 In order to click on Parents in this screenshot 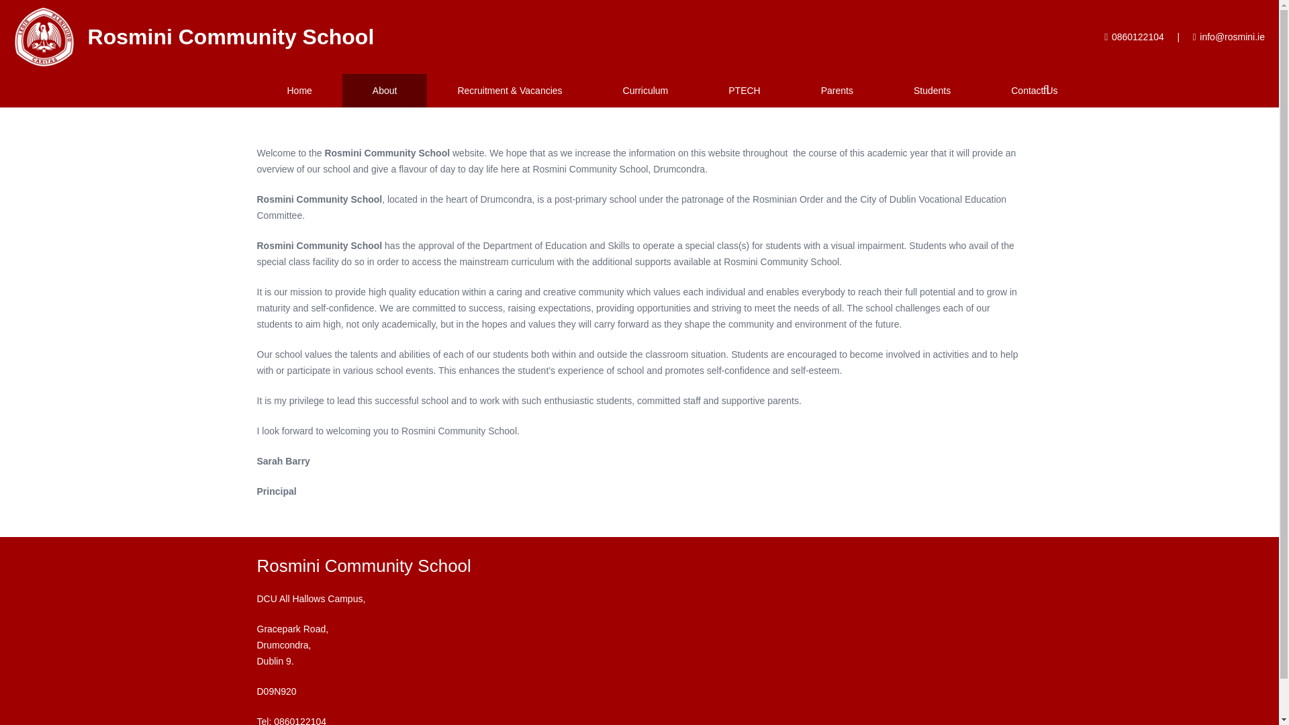, I will do `click(837, 90)`.